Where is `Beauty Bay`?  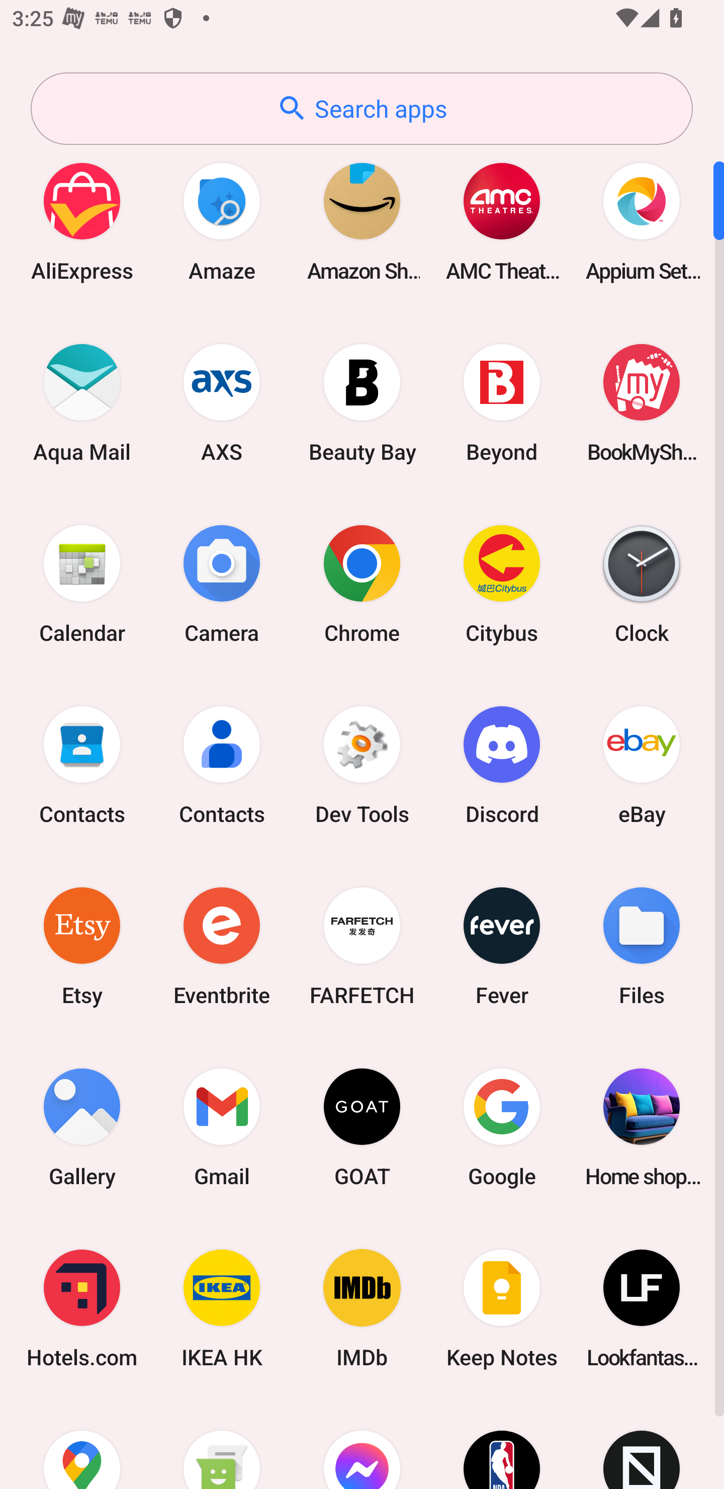 Beauty Bay is located at coordinates (362, 402).